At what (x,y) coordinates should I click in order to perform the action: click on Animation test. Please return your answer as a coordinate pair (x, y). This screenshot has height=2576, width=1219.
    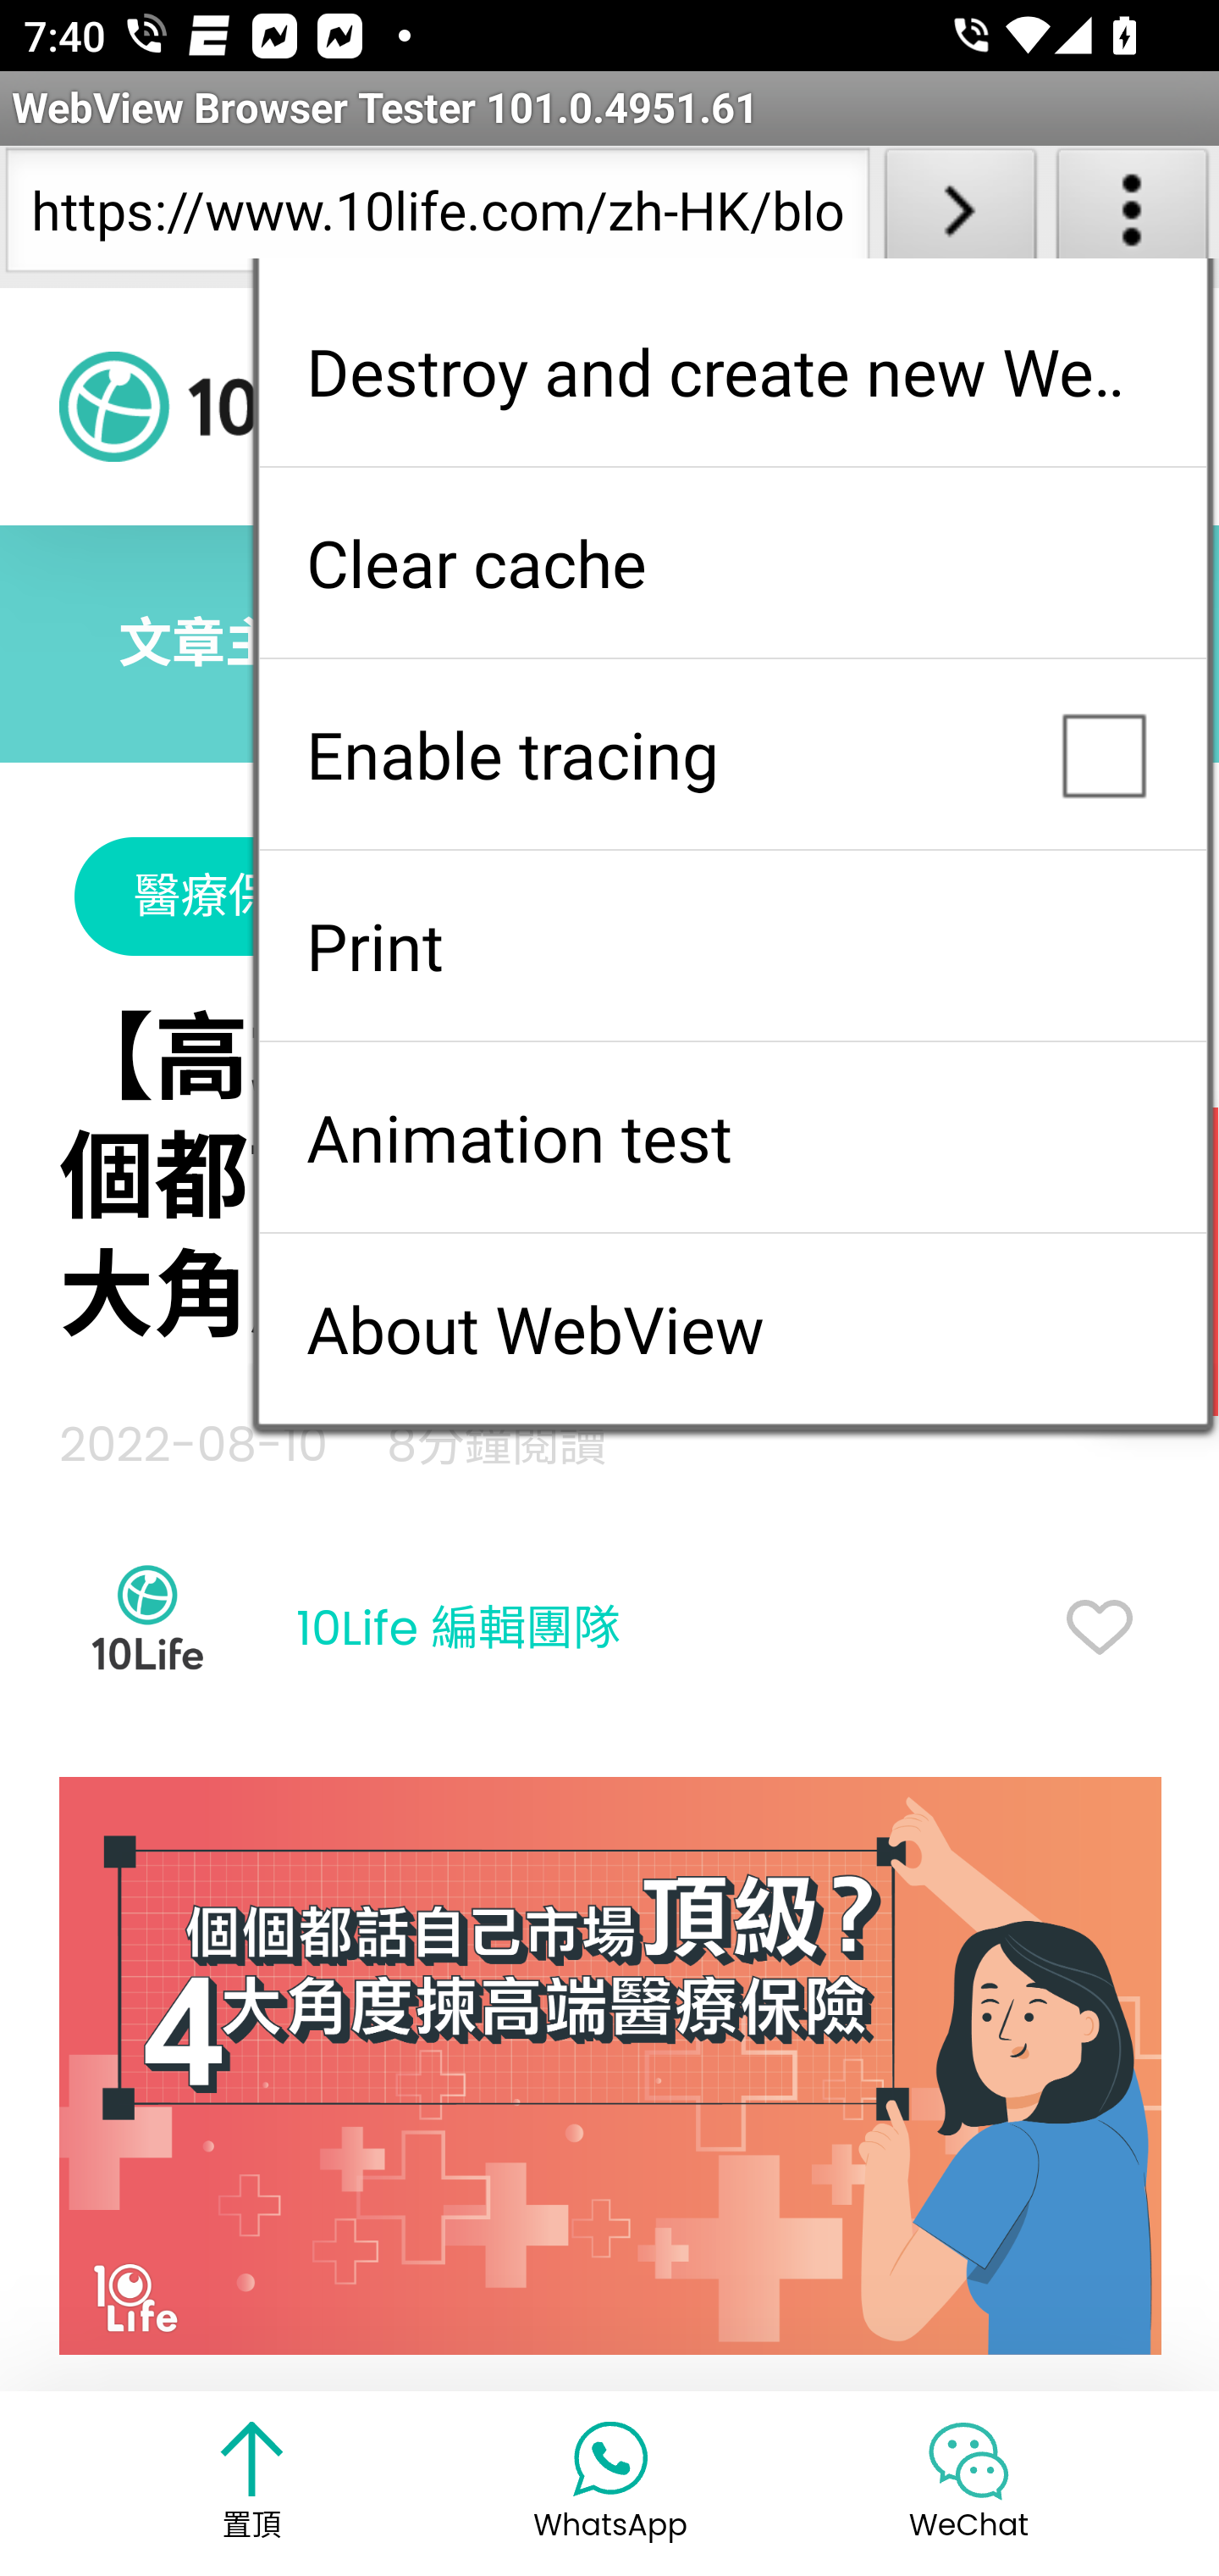
    Looking at the image, I should click on (732, 1137).